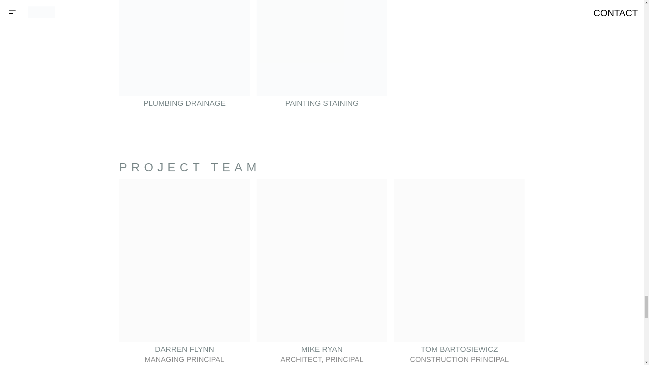  What do you see at coordinates (322, 57) in the screenshot?
I see `PAINTING STAINING` at bounding box center [322, 57].